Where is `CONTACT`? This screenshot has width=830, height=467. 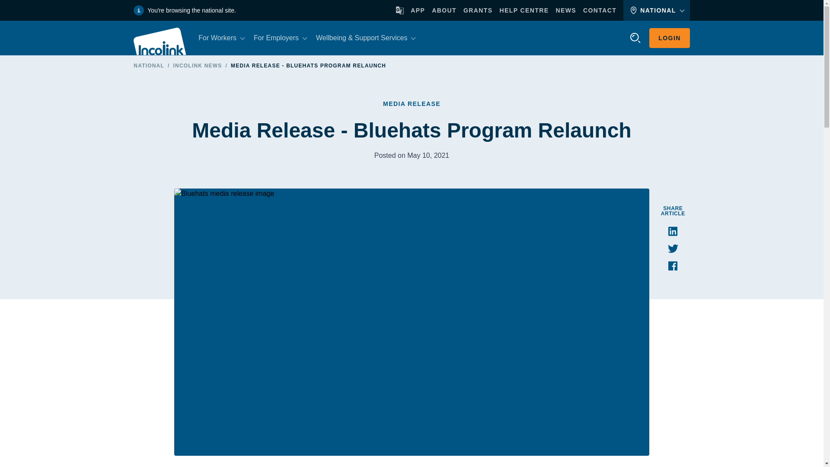
CONTACT is located at coordinates (600, 10).